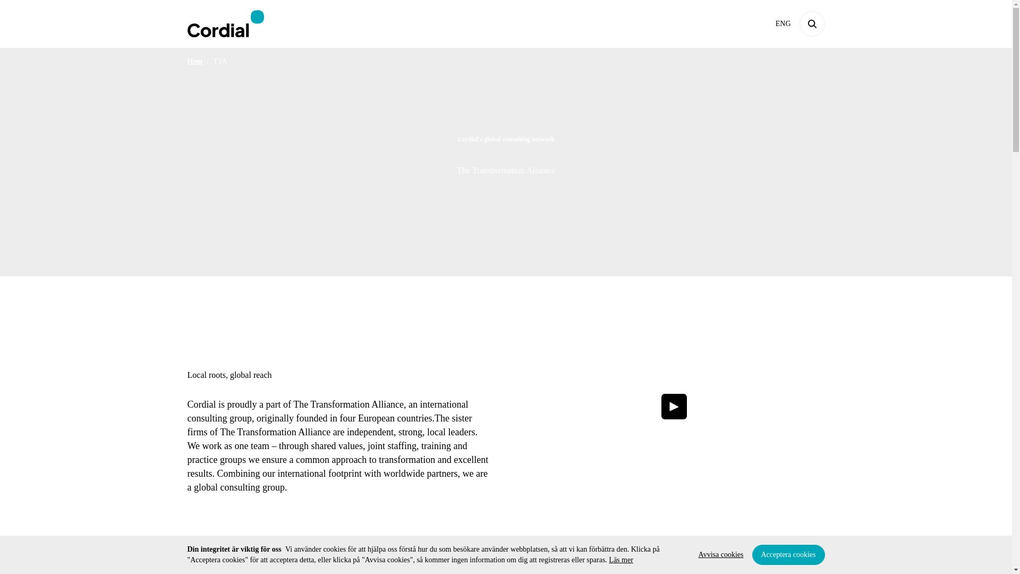  Describe the element at coordinates (788, 554) in the screenshot. I see `Acceptera cookies` at that location.